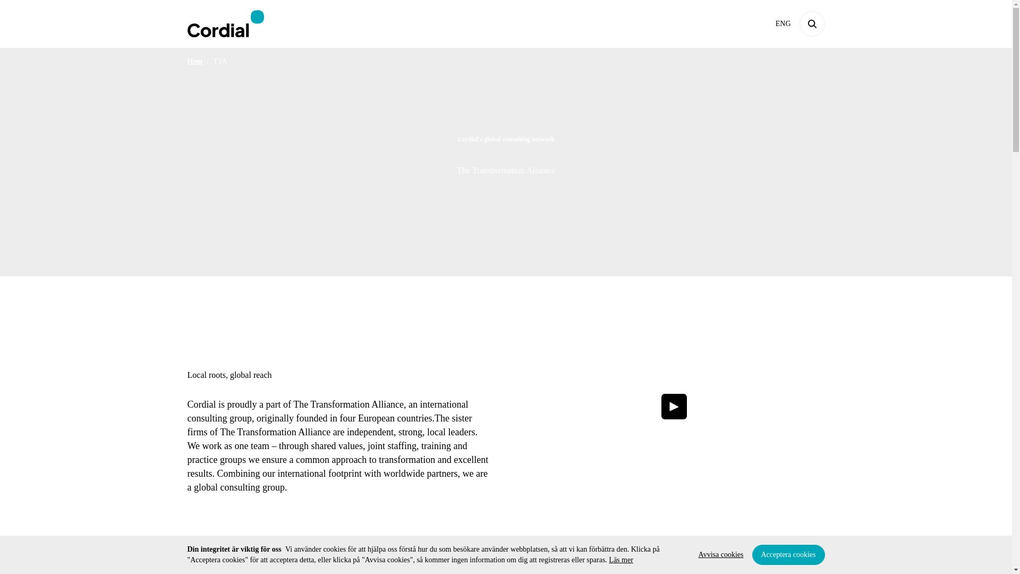  Describe the element at coordinates (788, 554) in the screenshot. I see `Acceptera cookies` at that location.